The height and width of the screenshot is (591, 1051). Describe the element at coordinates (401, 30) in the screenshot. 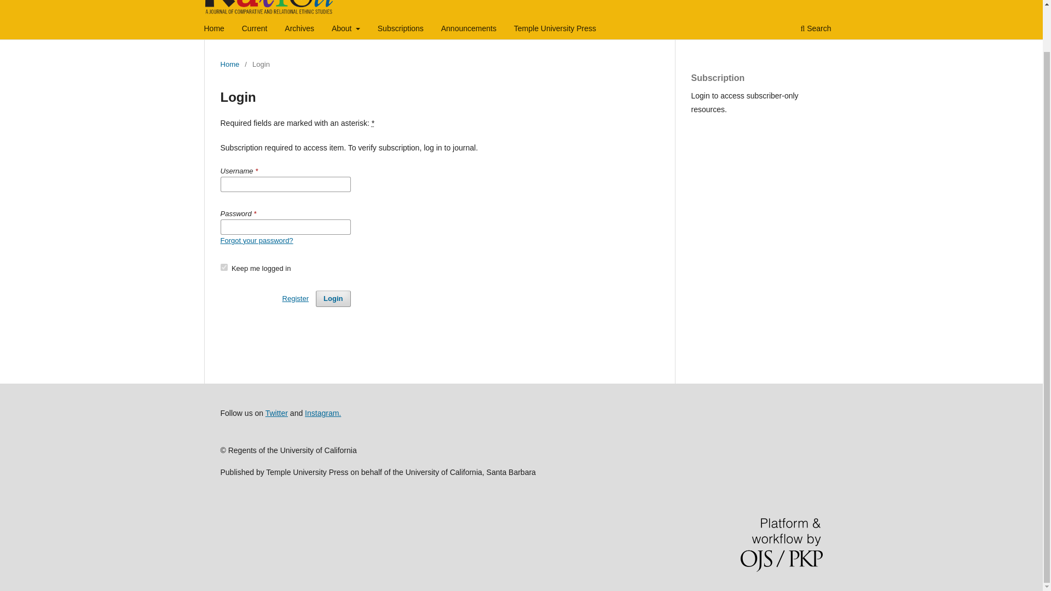

I see `Subscriptions` at that location.